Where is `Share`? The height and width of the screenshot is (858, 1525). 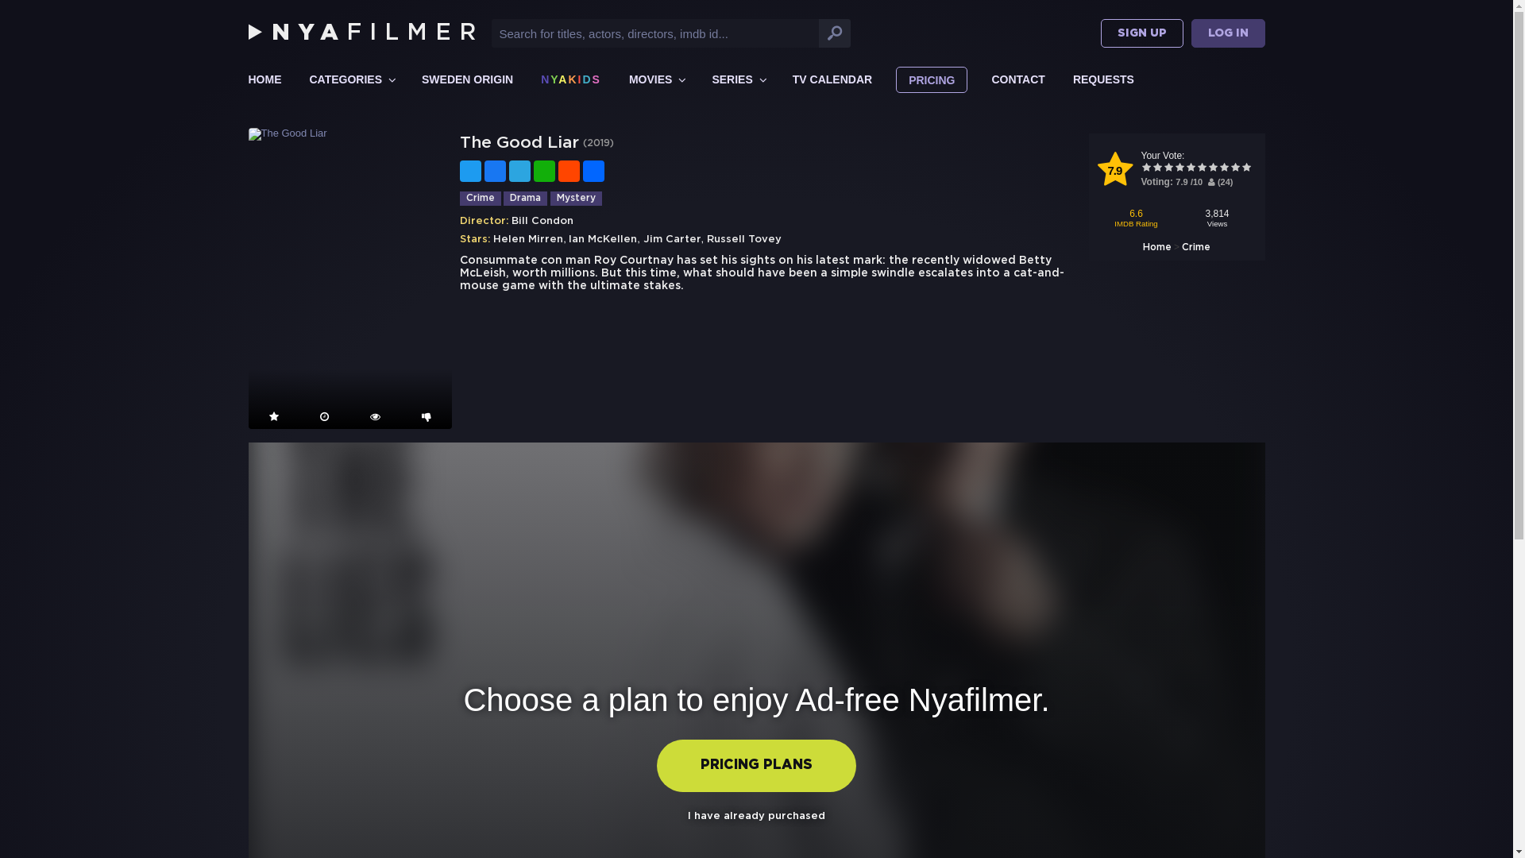
Share is located at coordinates (594, 172).